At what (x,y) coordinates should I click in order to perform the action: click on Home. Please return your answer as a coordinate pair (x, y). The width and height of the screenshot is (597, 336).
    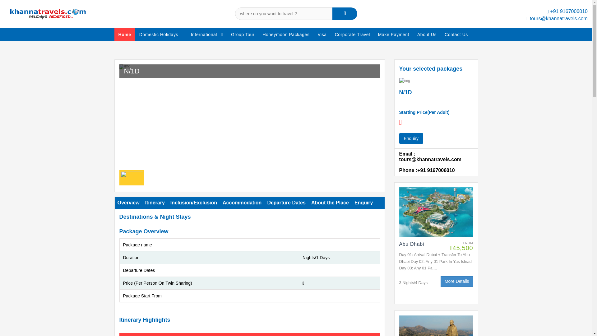
    Looking at the image, I should click on (125, 34).